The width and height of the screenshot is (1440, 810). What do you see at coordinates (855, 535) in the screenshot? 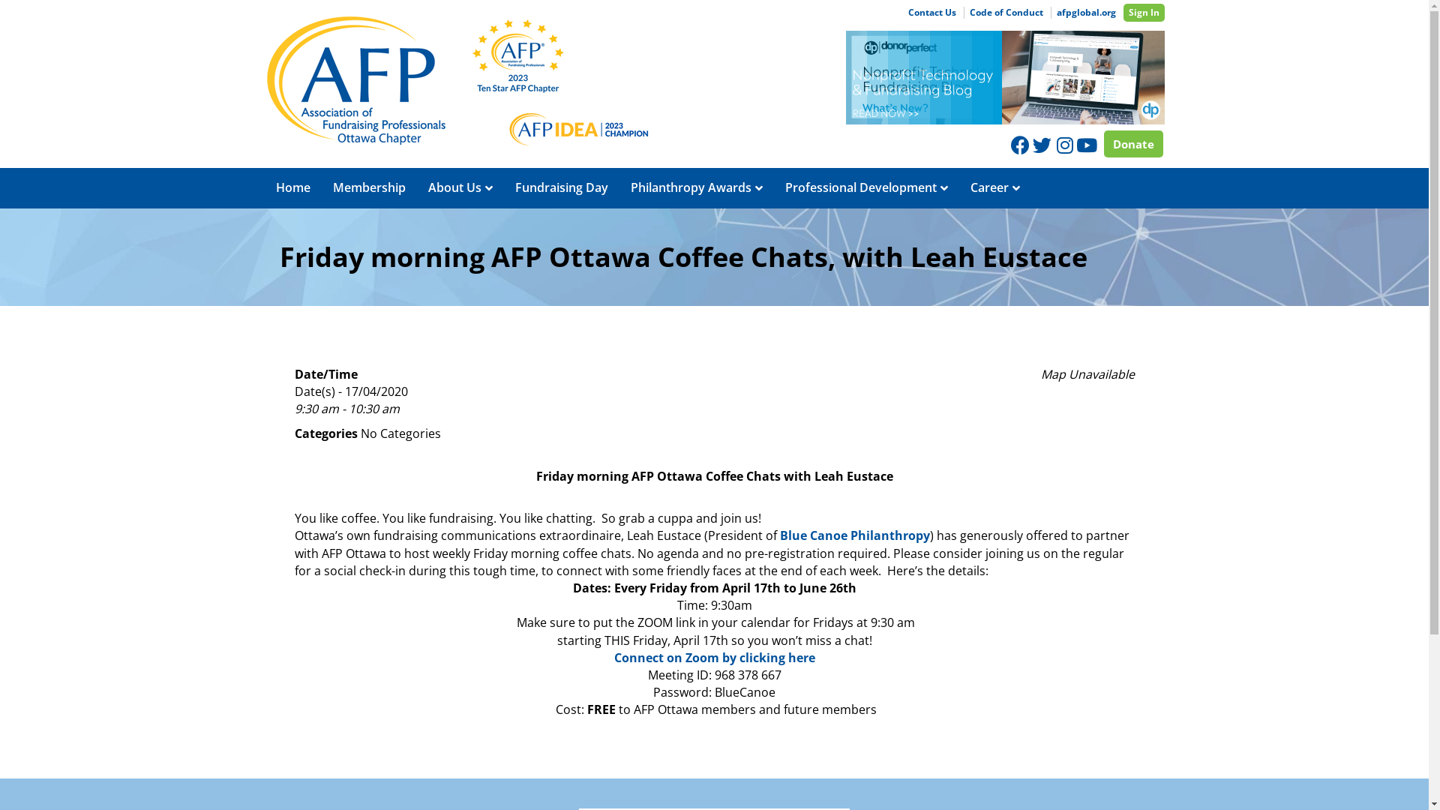
I see `Blue Canoe Philanthropy` at bounding box center [855, 535].